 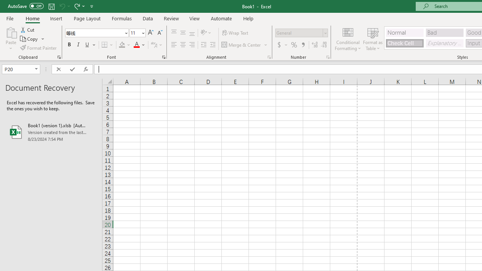 What do you see at coordinates (235, 33) in the screenshot?
I see `Wrap Text` at bounding box center [235, 33].